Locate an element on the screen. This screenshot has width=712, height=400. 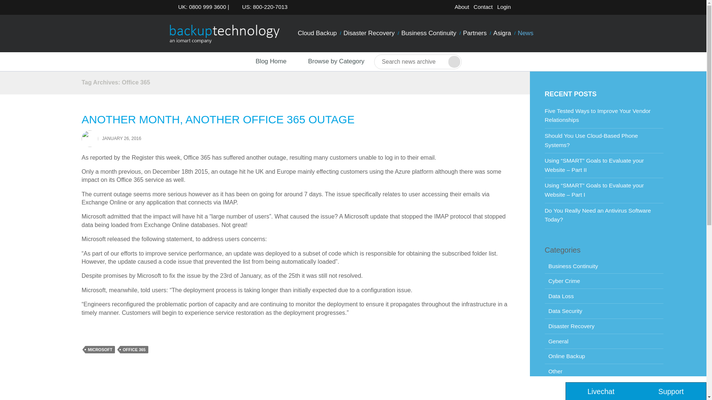
Facebook is located at coordinates (533, 8).